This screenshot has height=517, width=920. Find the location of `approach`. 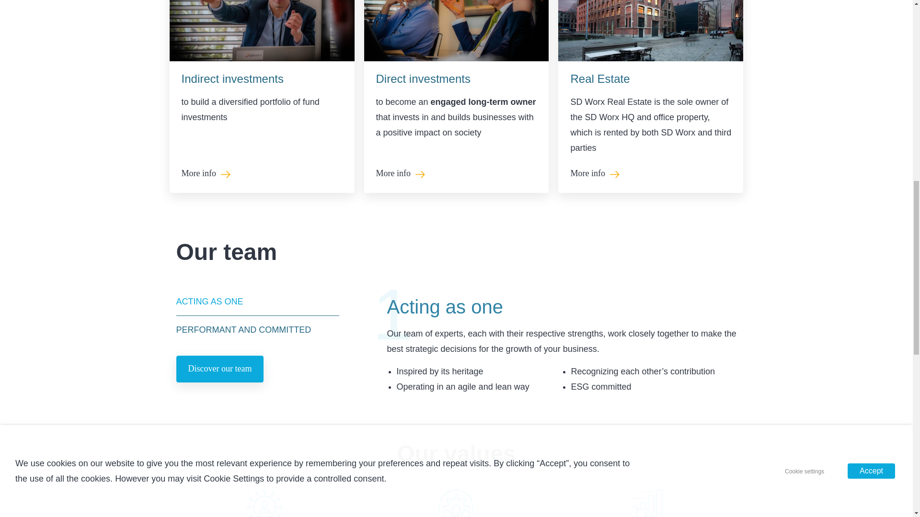

approach is located at coordinates (264, 503).